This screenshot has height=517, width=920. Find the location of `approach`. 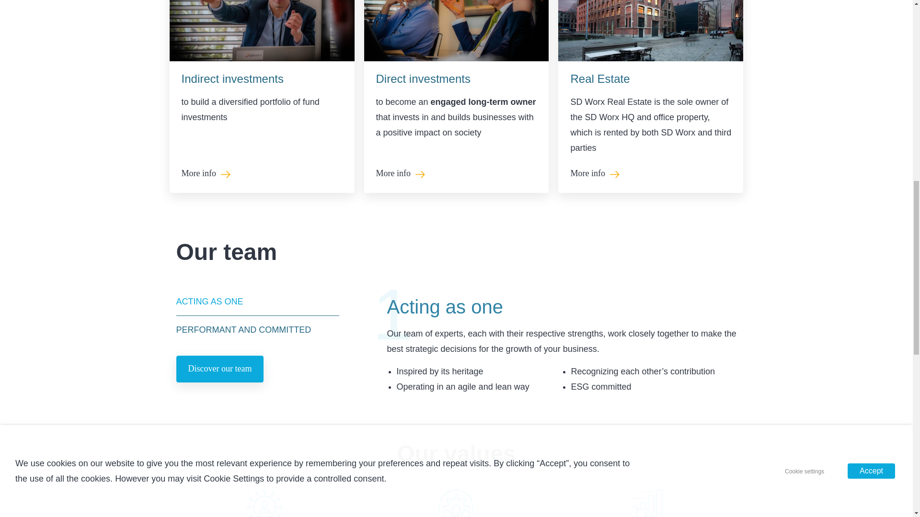

approach is located at coordinates (264, 503).